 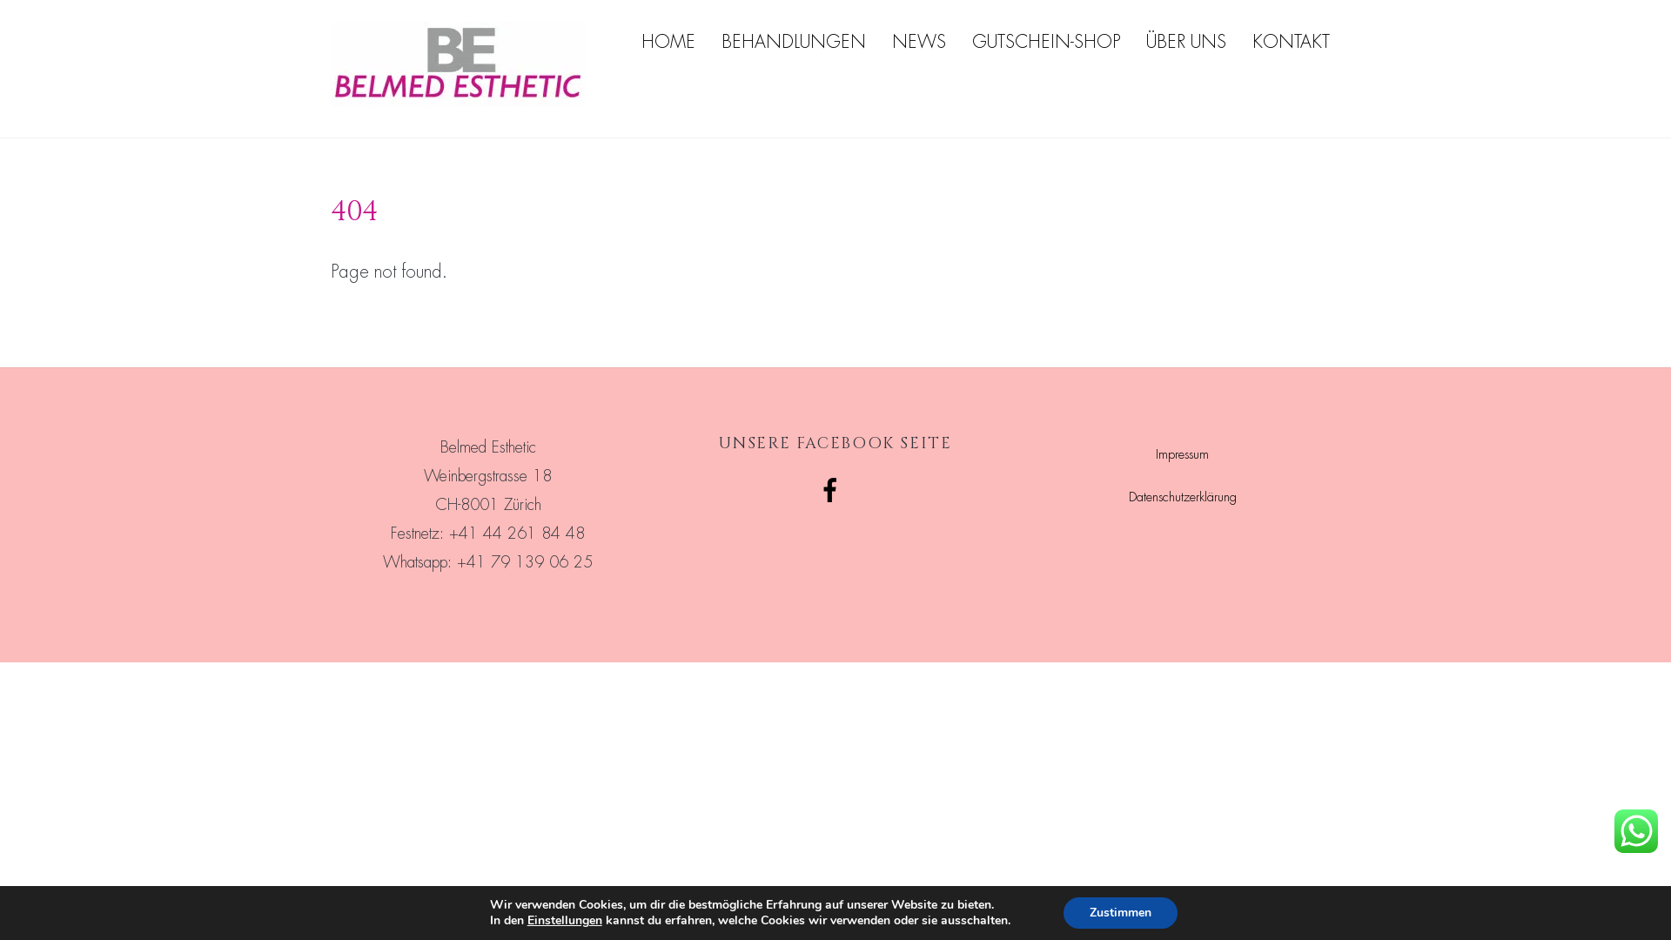 I want to click on Zustimmen, so click(x=1121, y=913).